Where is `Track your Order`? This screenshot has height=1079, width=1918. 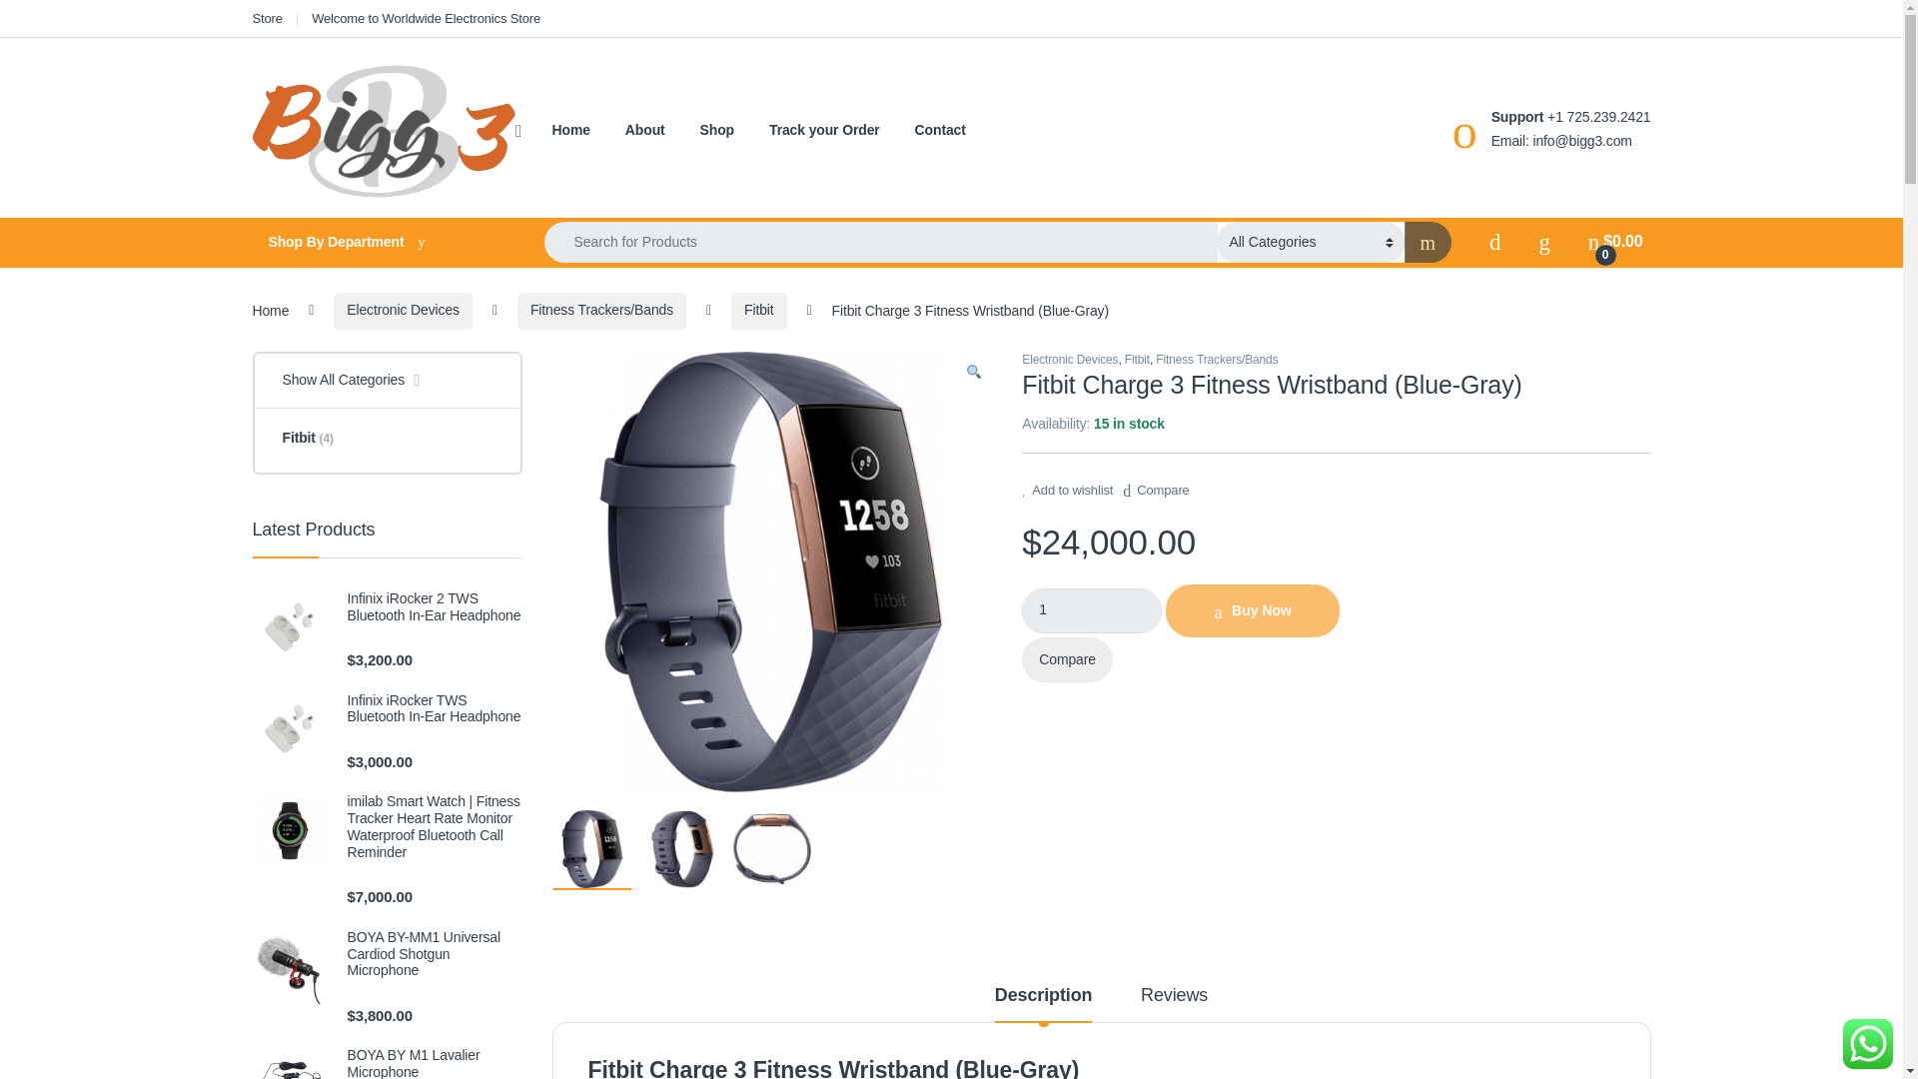 Track your Order is located at coordinates (824, 131).